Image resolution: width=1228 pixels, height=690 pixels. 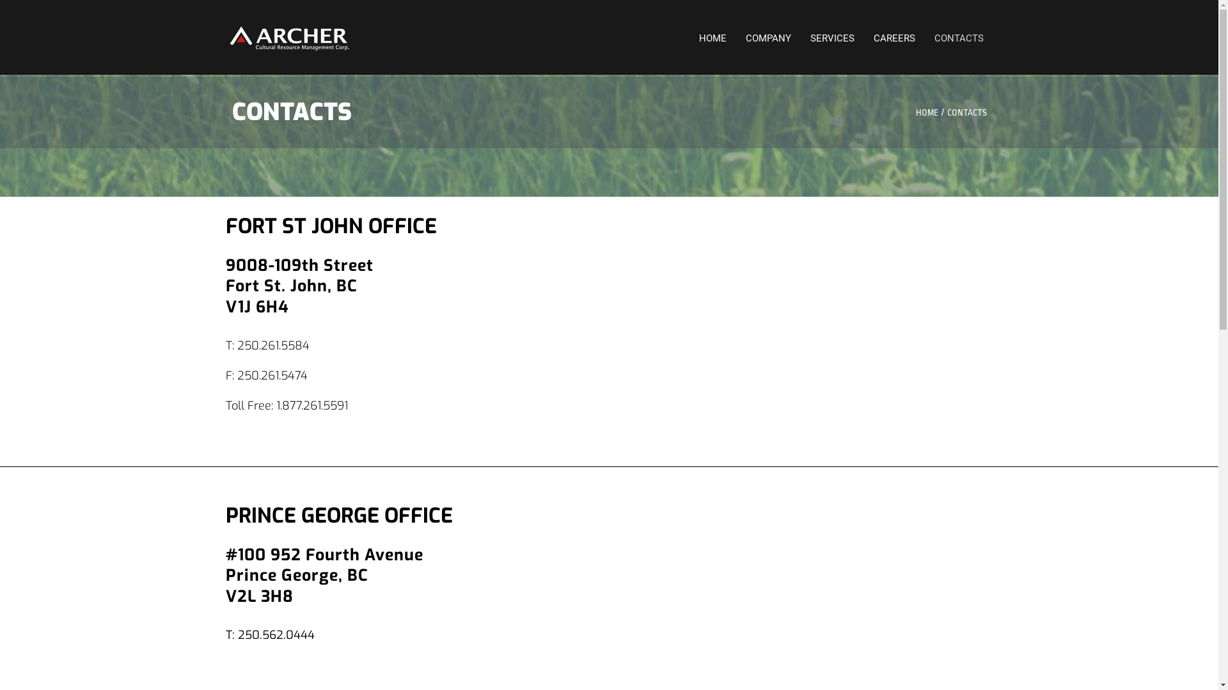 I want to click on COMPANY, so click(x=767, y=38).